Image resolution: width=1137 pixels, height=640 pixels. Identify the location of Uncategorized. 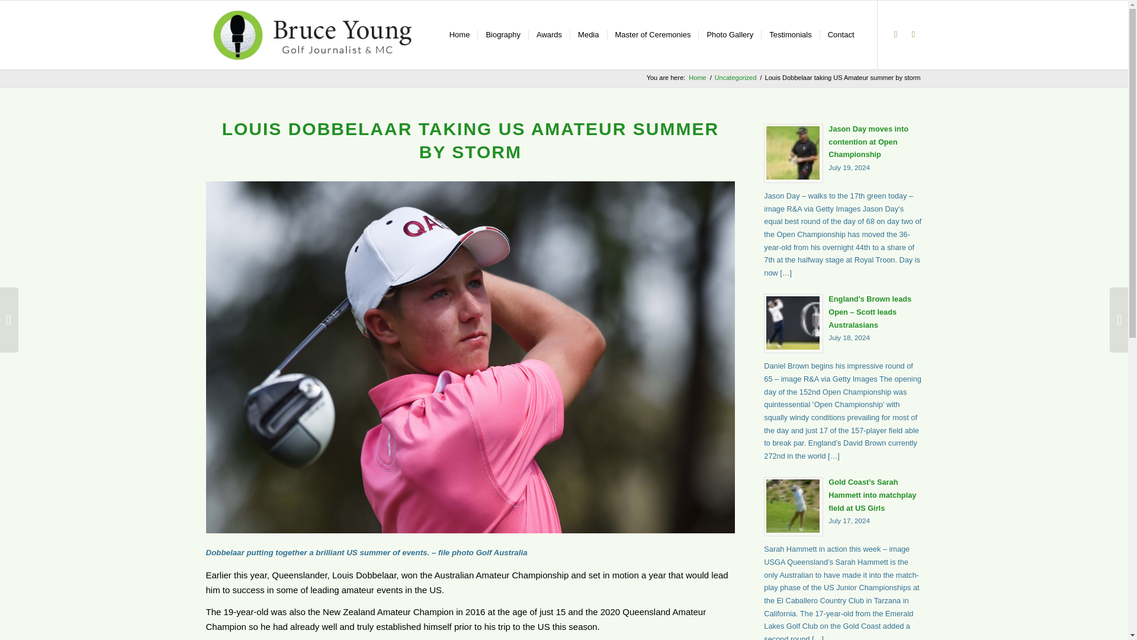
(735, 78).